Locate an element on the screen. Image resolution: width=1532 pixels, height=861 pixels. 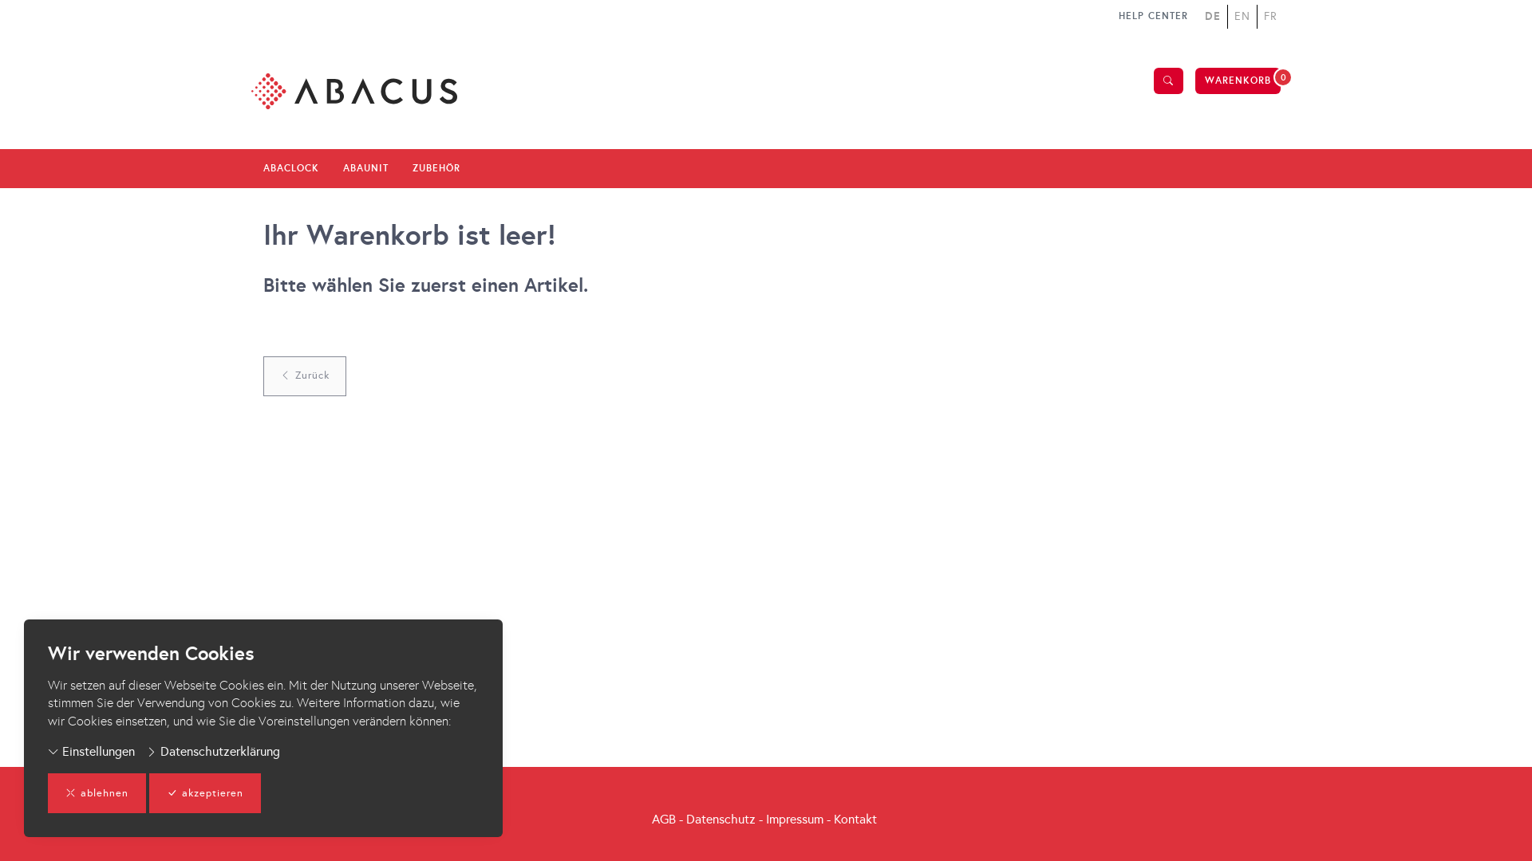
EN is located at coordinates (1240, 17).